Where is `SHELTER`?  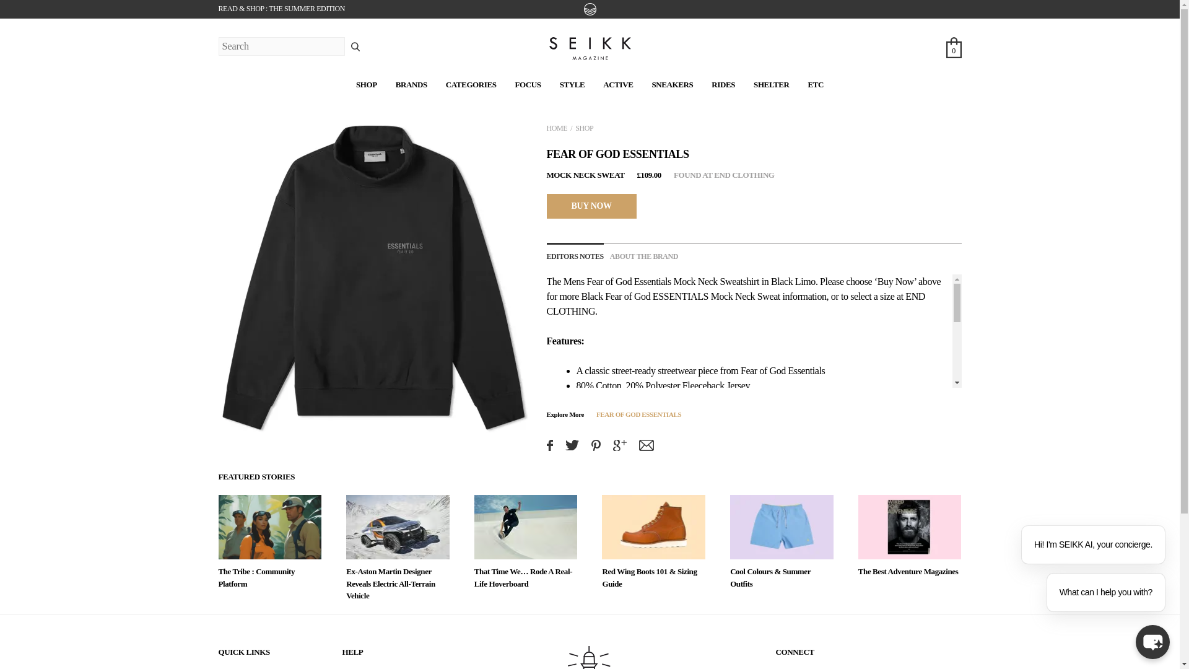
SHELTER is located at coordinates (772, 84).